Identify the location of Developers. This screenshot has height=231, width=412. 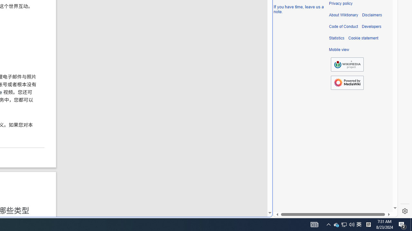
(371, 27).